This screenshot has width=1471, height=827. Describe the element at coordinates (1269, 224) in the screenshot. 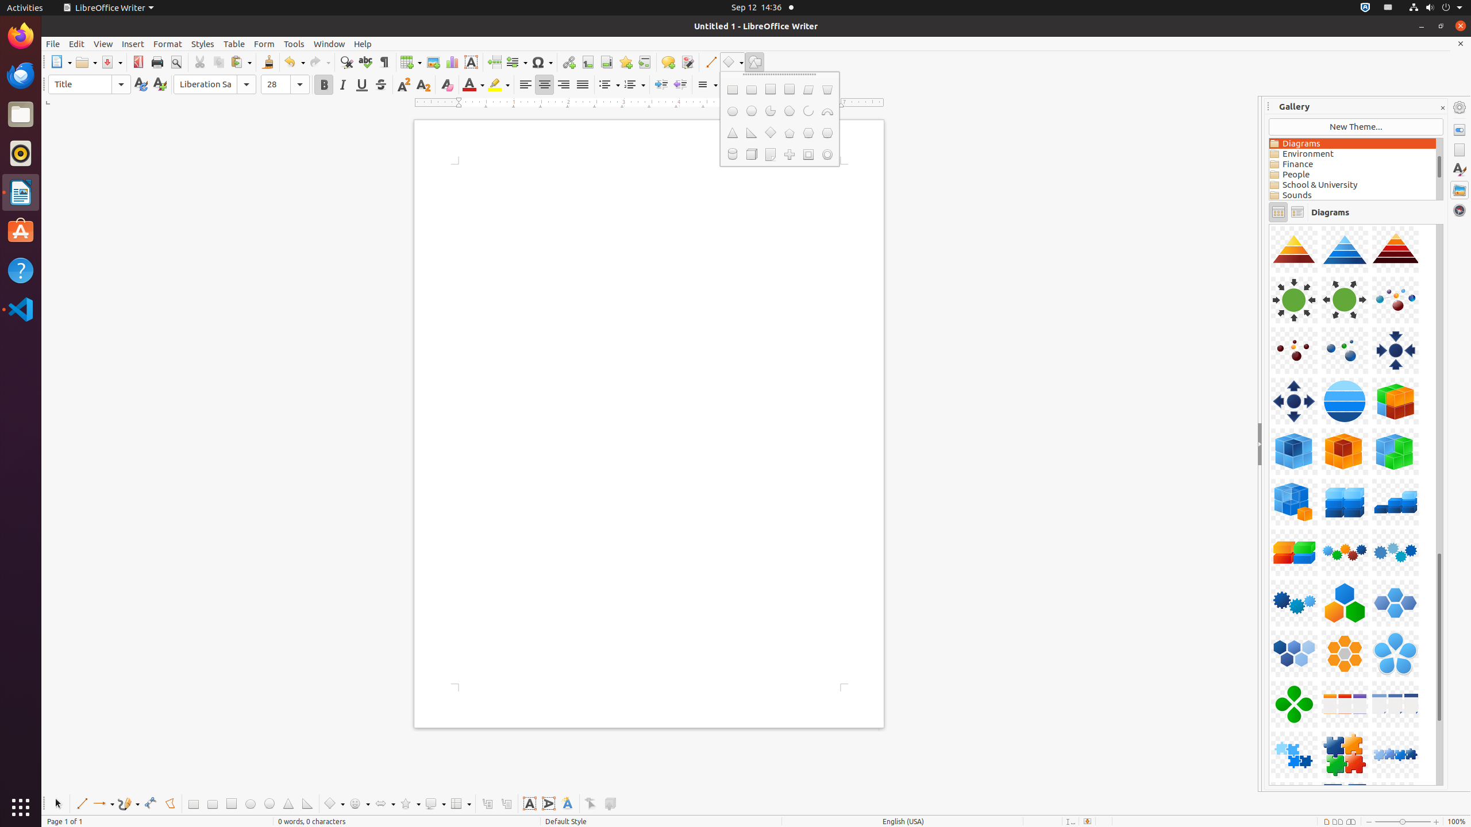

I see `Component-Sphere05-Orange` at that location.